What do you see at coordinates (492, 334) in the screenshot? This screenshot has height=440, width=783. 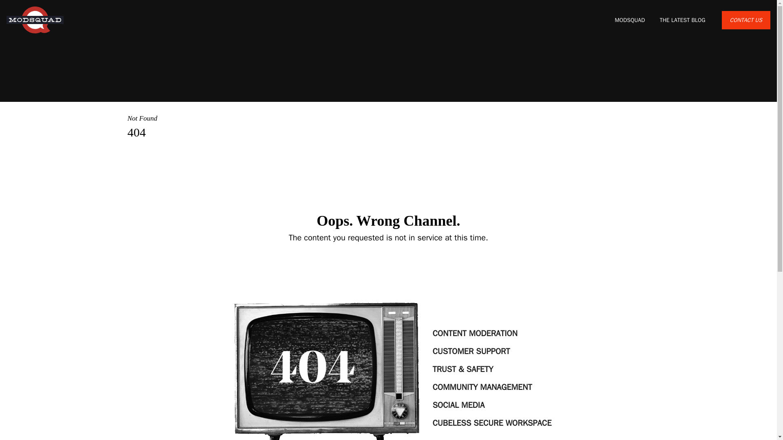 I see `CONTENT MODERATION` at bounding box center [492, 334].